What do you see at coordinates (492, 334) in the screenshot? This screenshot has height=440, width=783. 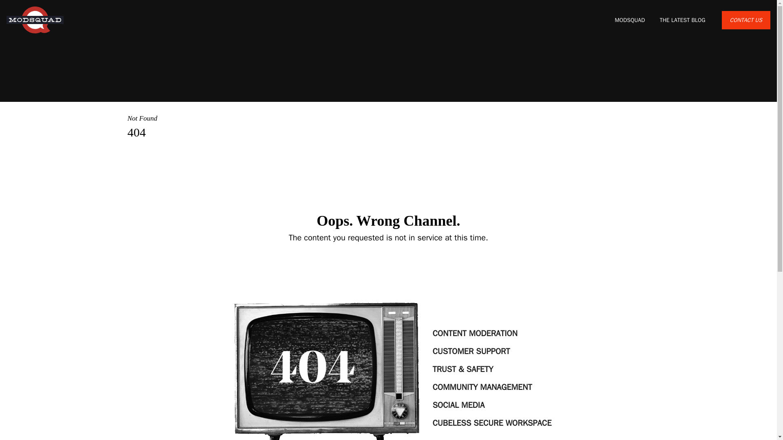 I see `CONTENT MODERATION` at bounding box center [492, 334].